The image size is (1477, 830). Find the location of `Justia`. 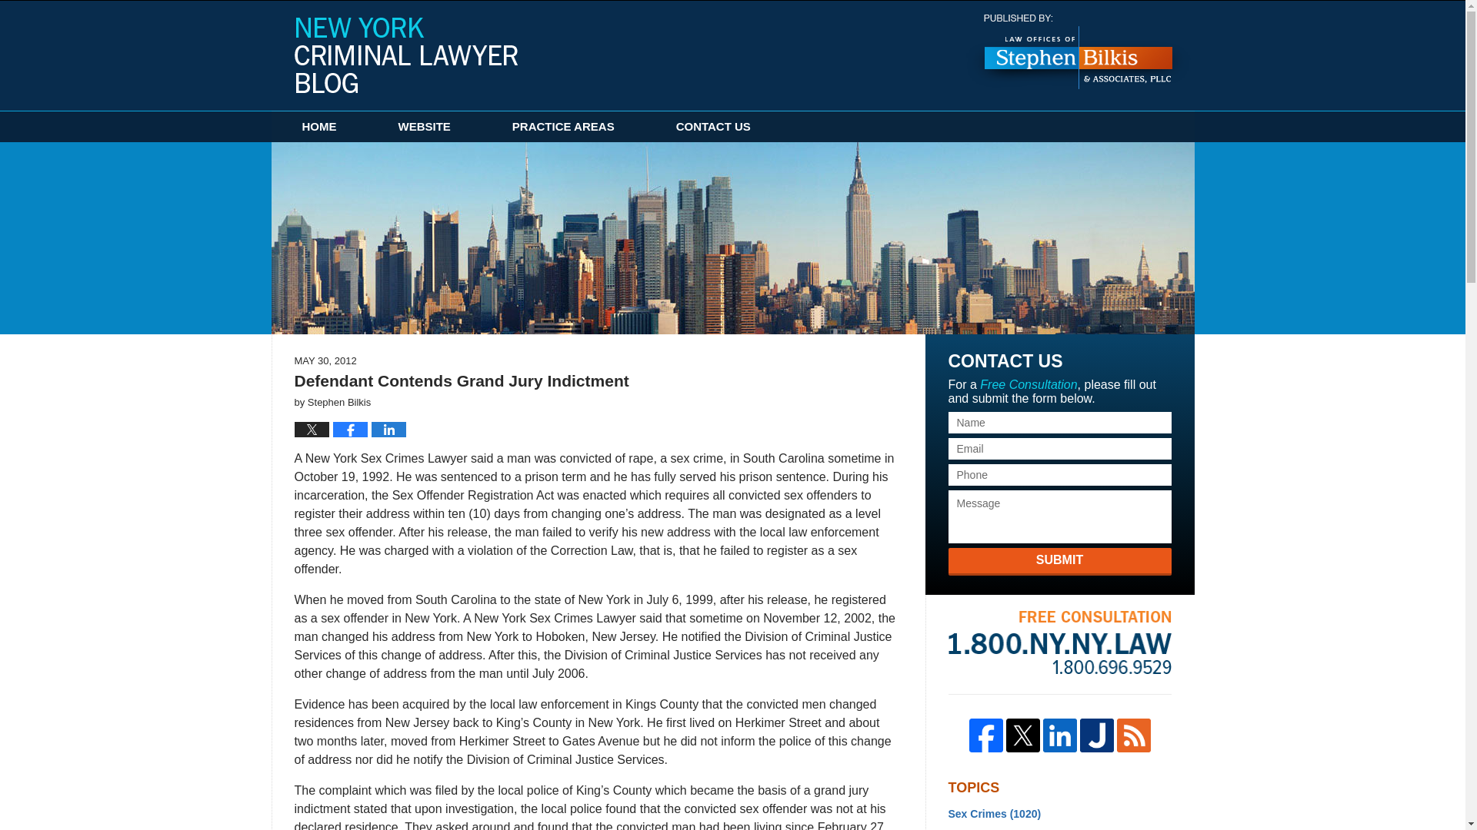

Justia is located at coordinates (1096, 735).